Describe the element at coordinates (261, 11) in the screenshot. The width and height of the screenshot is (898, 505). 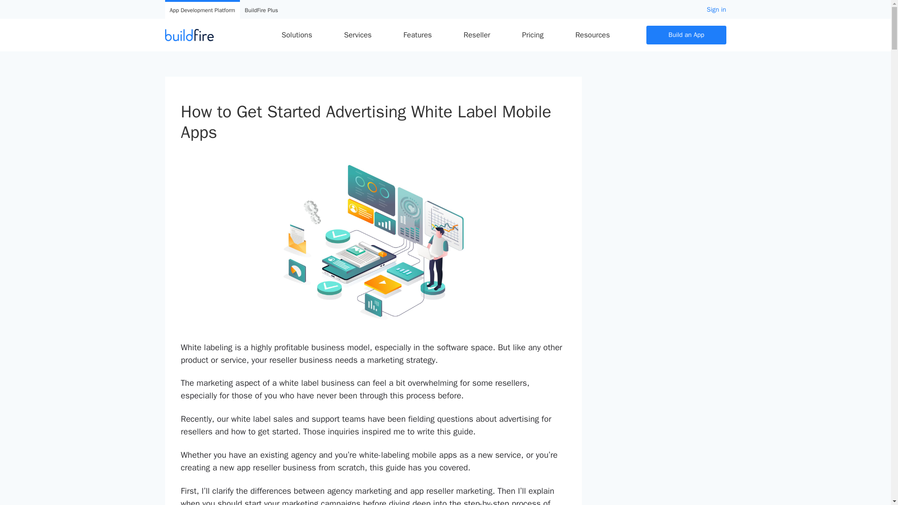
I see `BuildFire Plus` at that location.